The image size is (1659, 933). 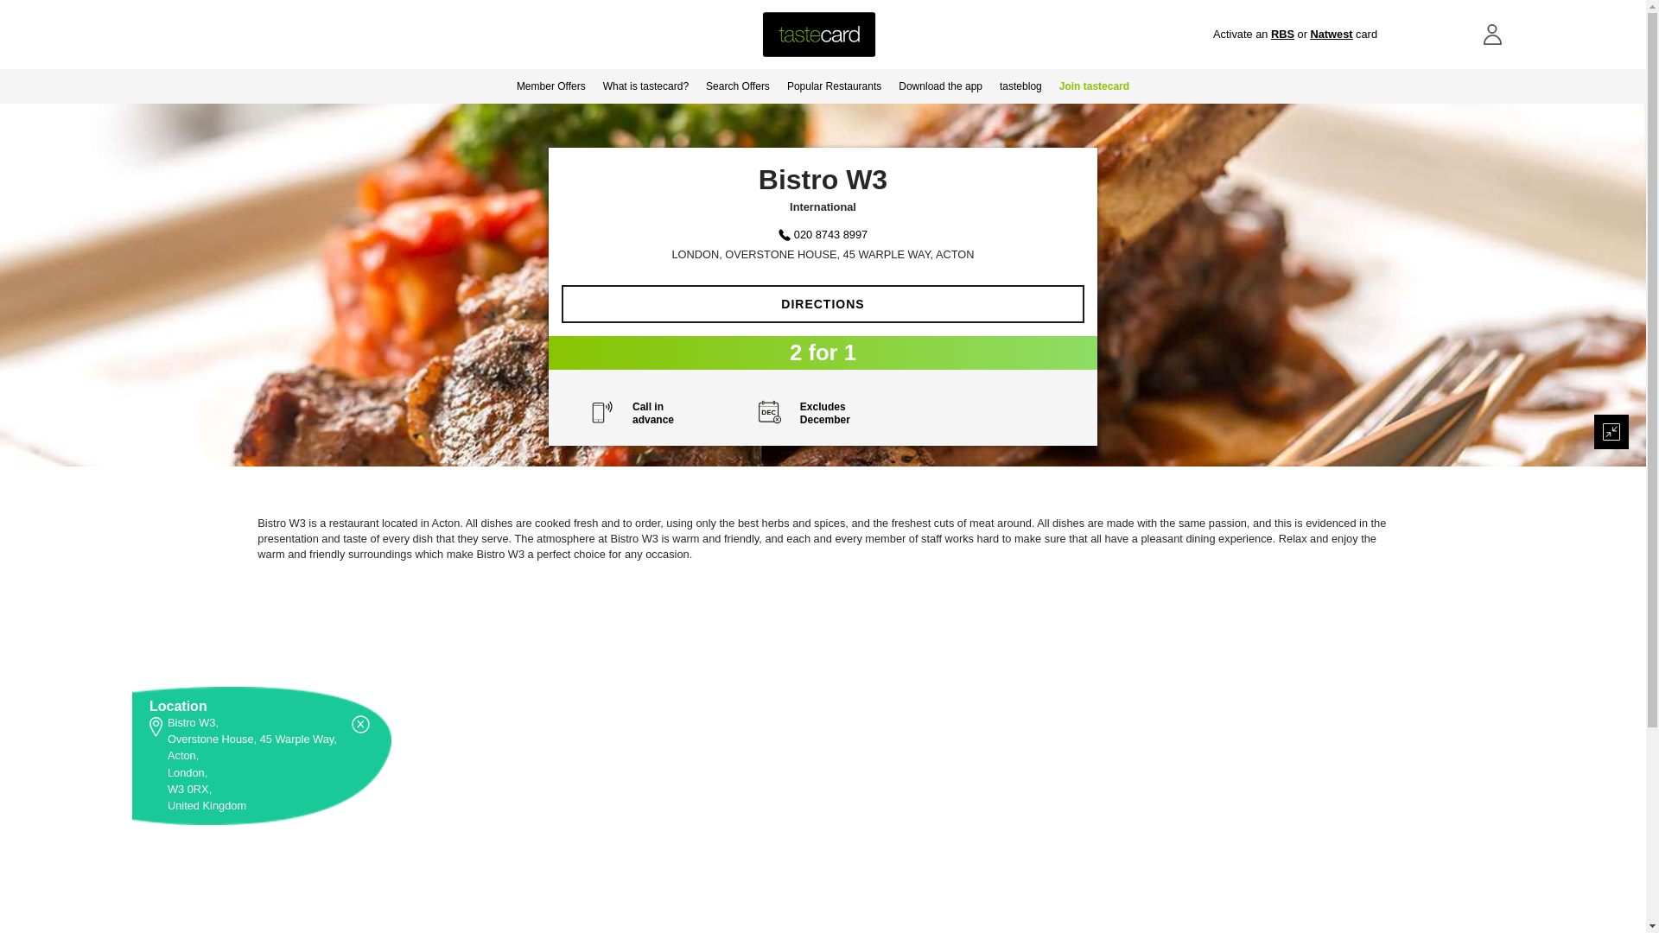 What do you see at coordinates (1331, 35) in the screenshot?
I see `Natwest` at bounding box center [1331, 35].